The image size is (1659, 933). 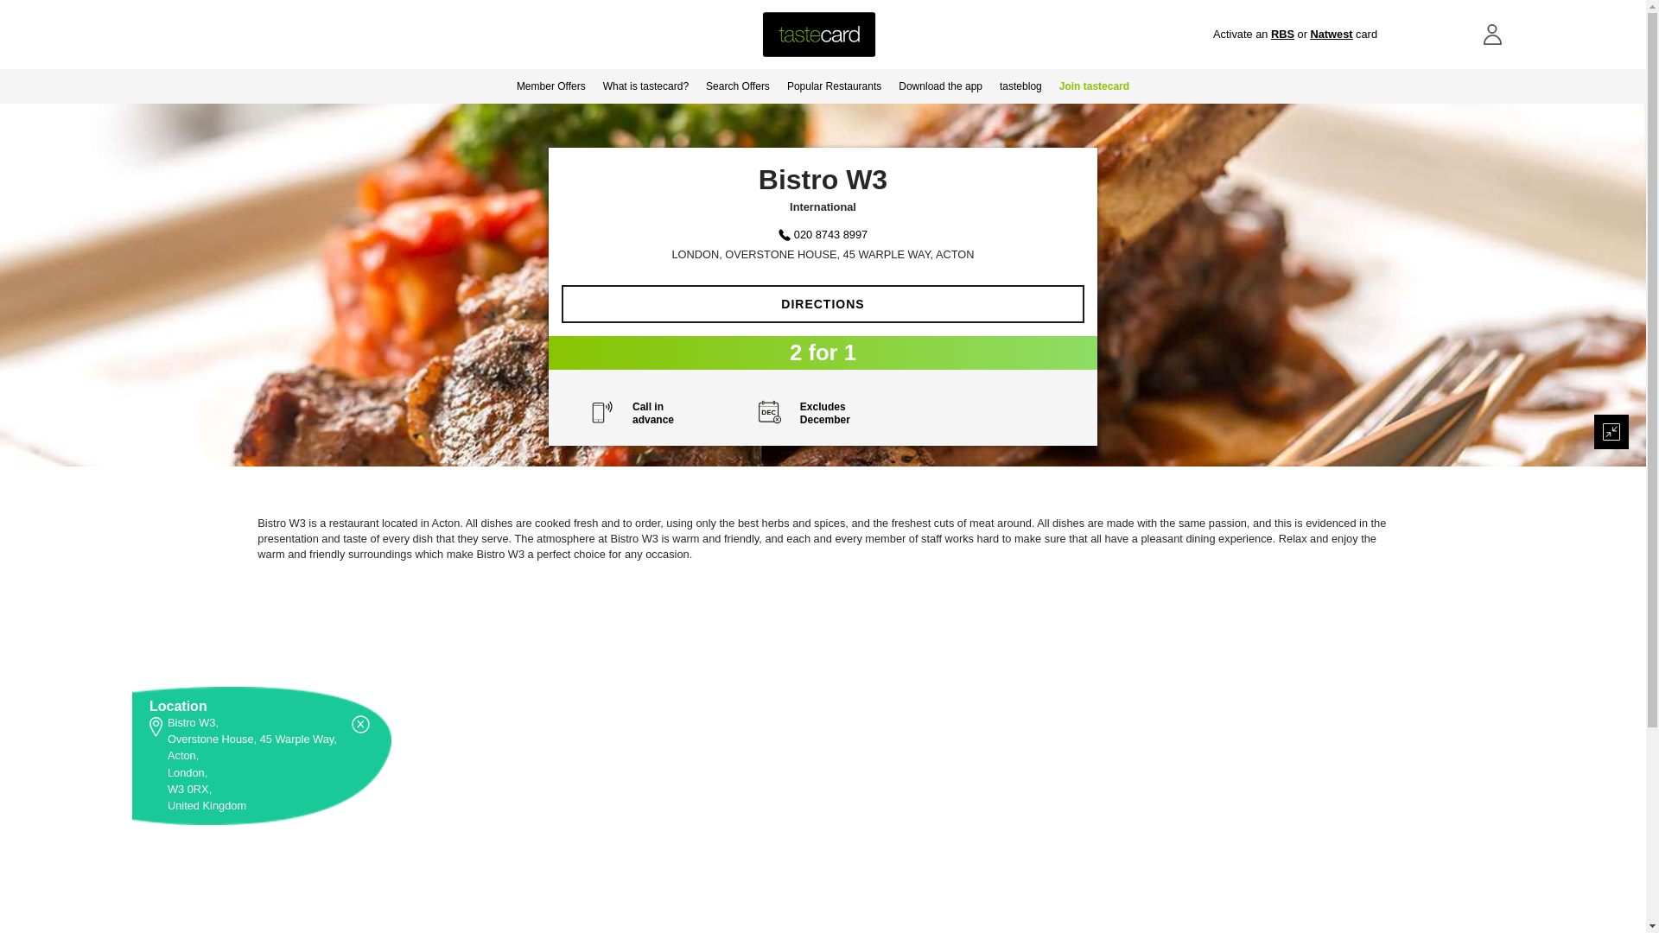 What do you see at coordinates (1331, 35) in the screenshot?
I see `Natwest` at bounding box center [1331, 35].